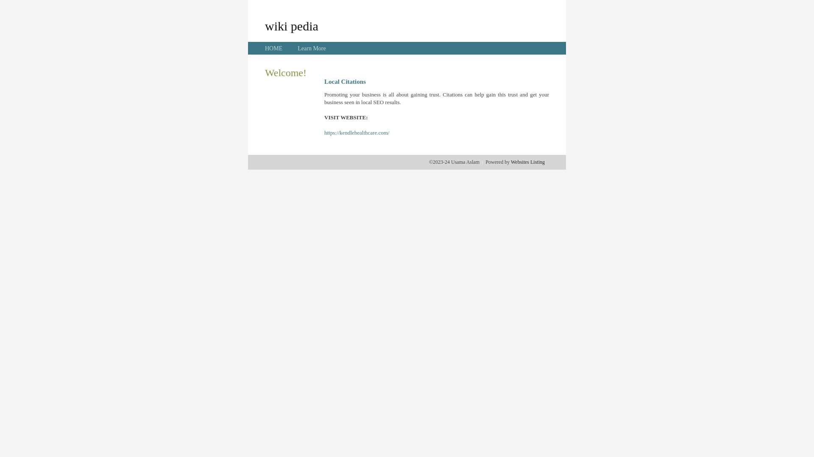  Describe the element at coordinates (528, 162) in the screenshot. I see `Websites Listing` at that location.